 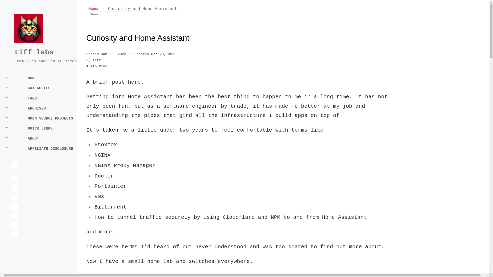 What do you see at coordinates (55, 108) in the screenshot?
I see `ARCHIVES` at bounding box center [55, 108].